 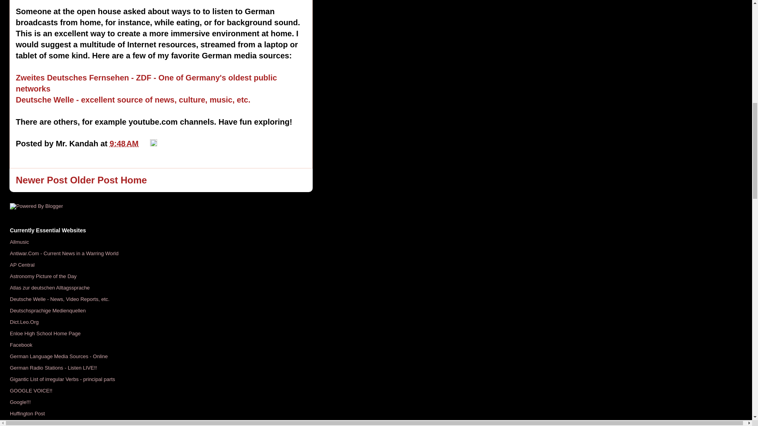 What do you see at coordinates (133, 180) in the screenshot?
I see `Home` at bounding box center [133, 180].